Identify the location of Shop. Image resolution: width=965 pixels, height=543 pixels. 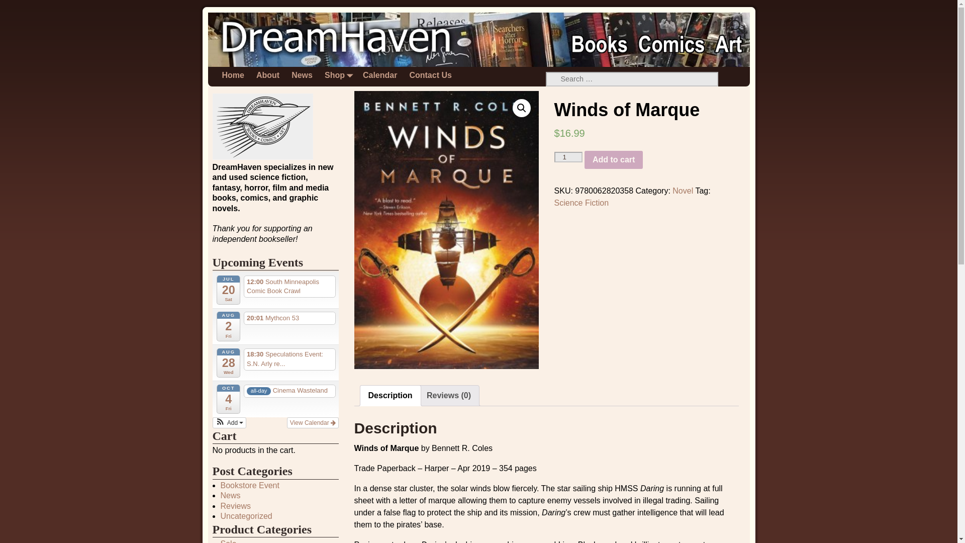
(338, 75).